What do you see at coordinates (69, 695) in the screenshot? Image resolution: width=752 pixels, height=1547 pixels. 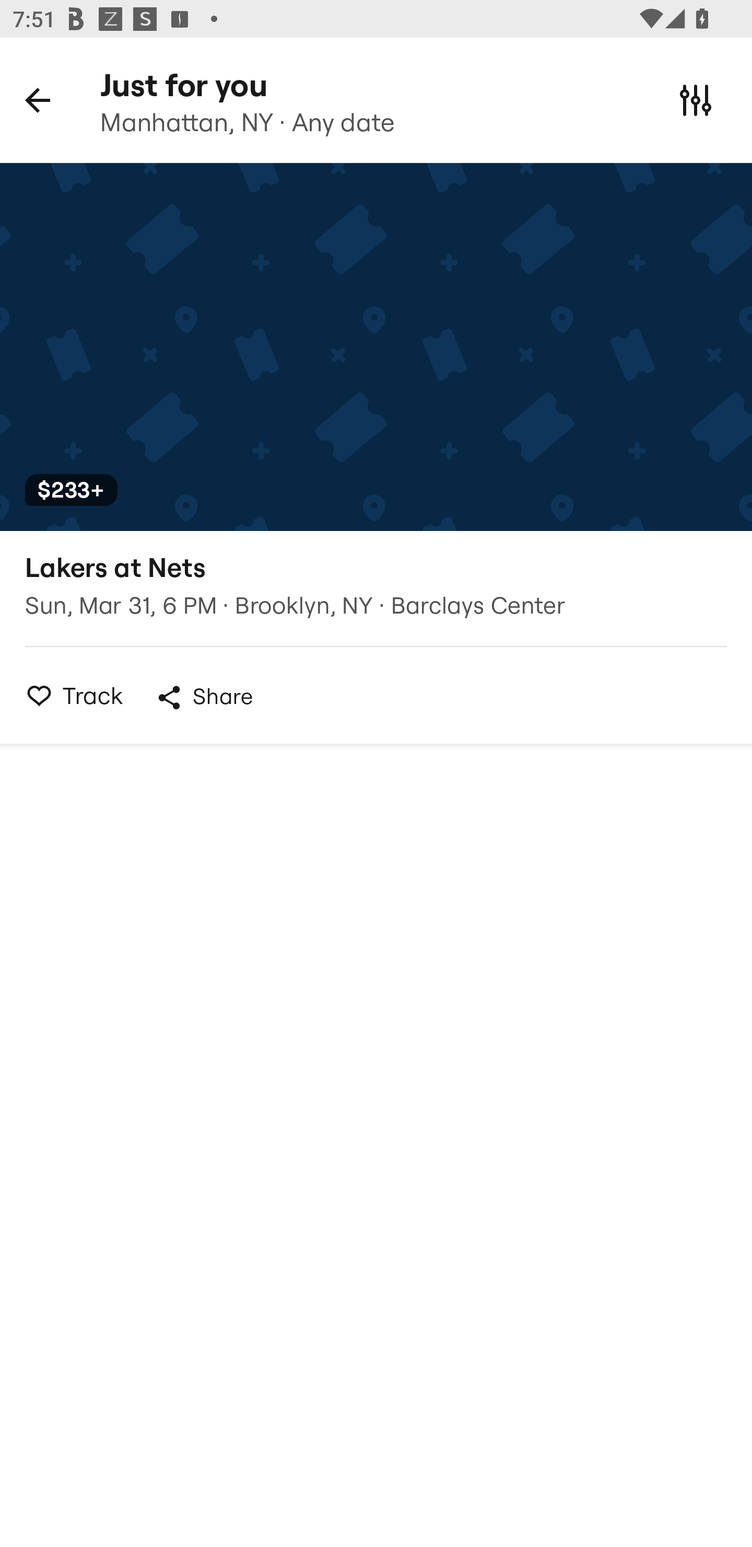 I see `Track` at bounding box center [69, 695].